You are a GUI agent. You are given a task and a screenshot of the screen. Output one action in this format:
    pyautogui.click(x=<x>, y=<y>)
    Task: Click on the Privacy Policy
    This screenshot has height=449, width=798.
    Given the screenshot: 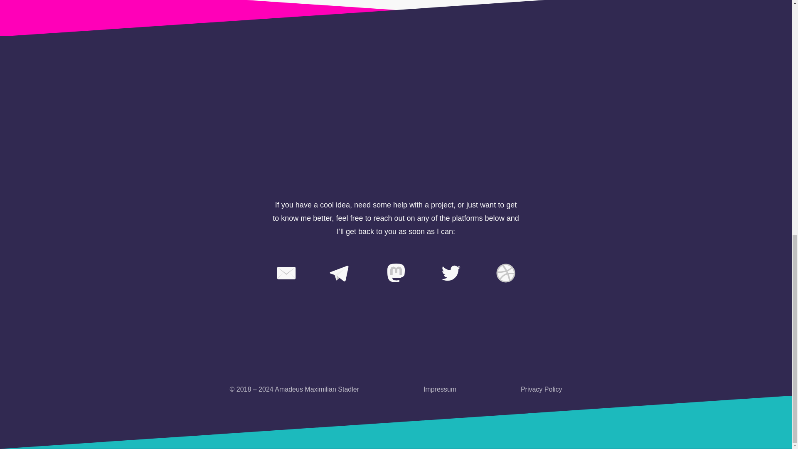 What is the action you would take?
    pyautogui.click(x=542, y=390)
    